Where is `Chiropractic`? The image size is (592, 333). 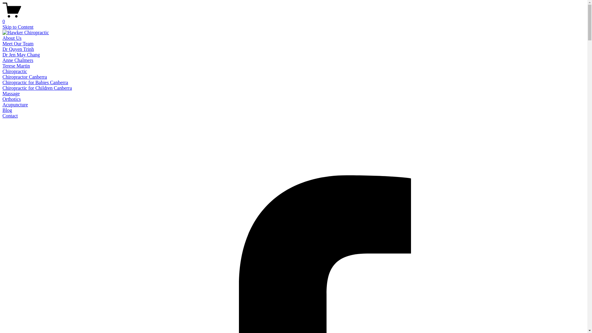
Chiropractic is located at coordinates (15, 72).